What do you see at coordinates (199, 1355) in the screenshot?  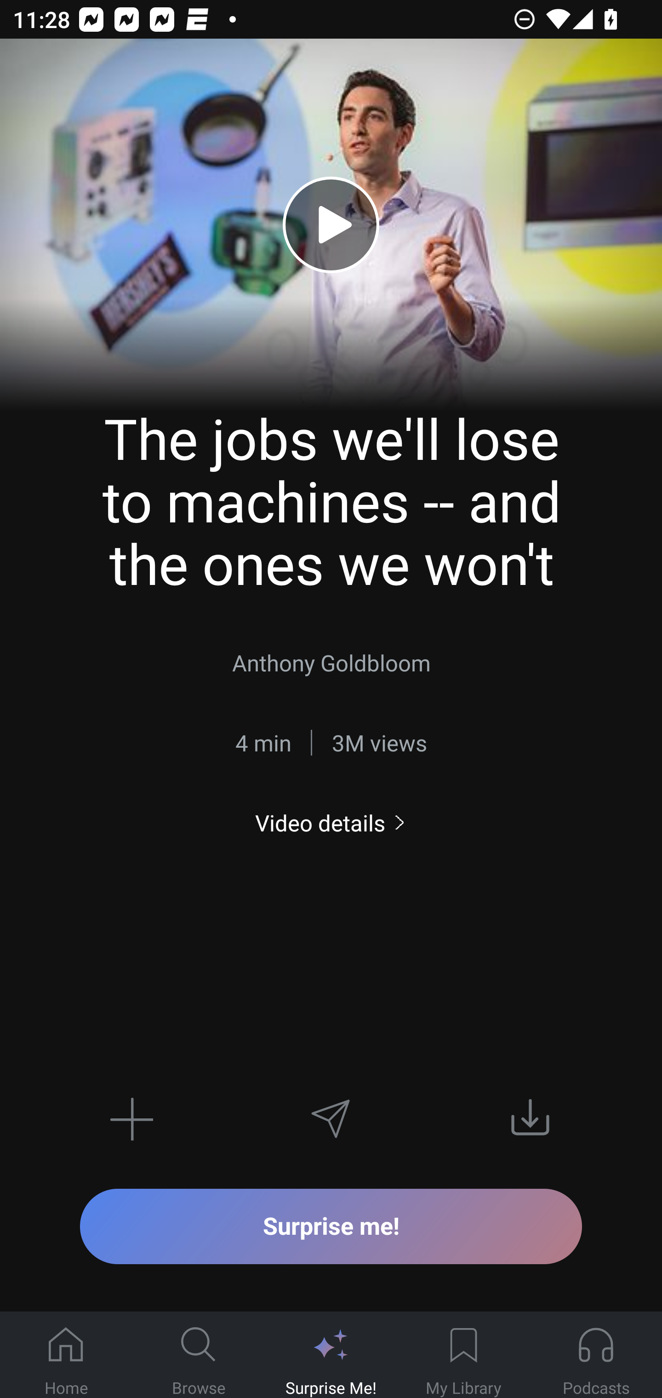 I see `Browse` at bounding box center [199, 1355].